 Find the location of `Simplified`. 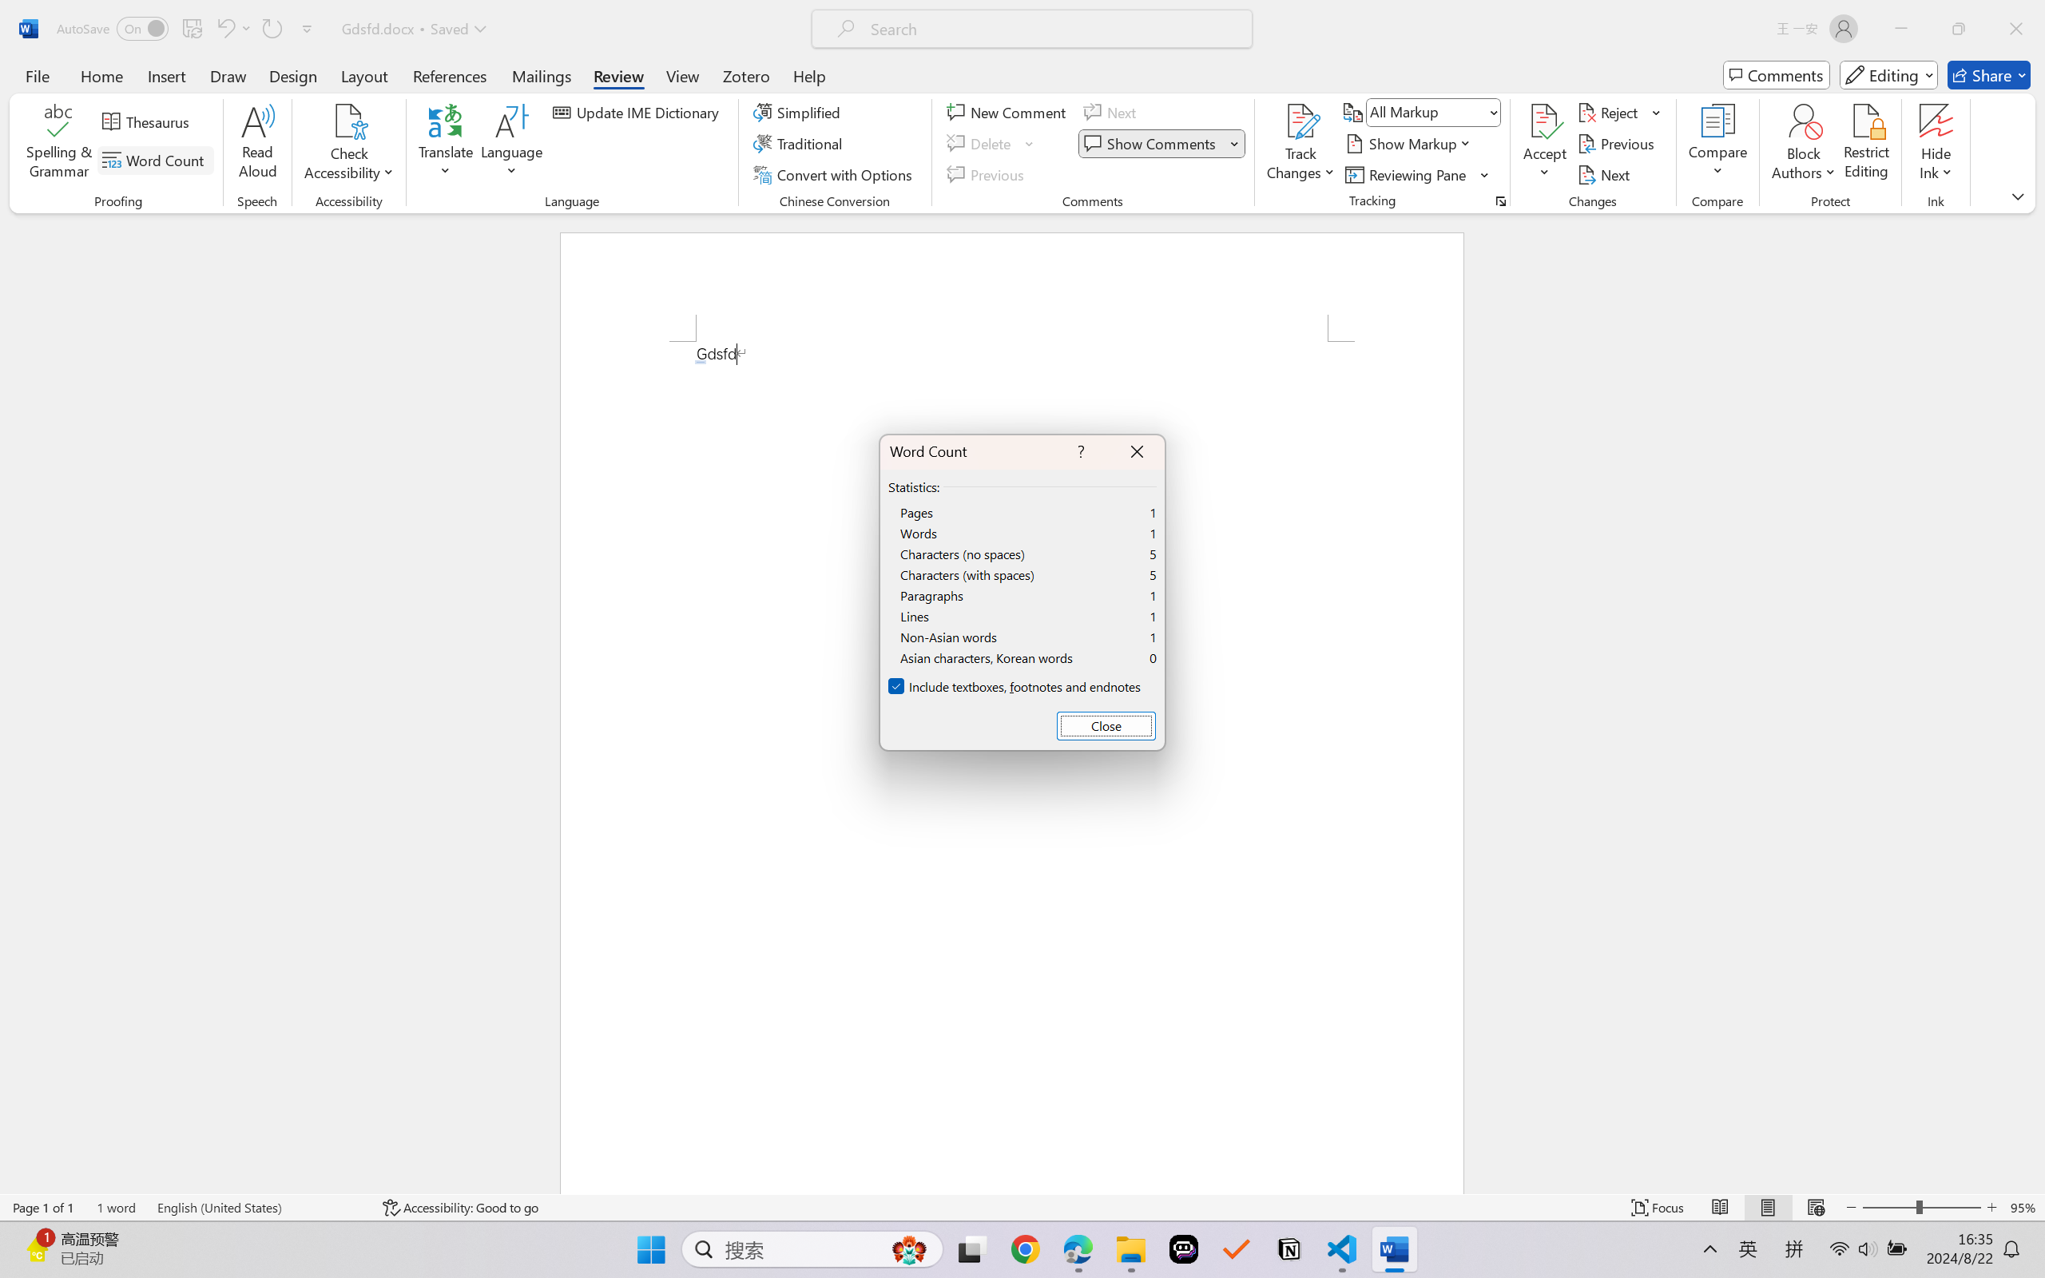

Simplified is located at coordinates (799, 112).